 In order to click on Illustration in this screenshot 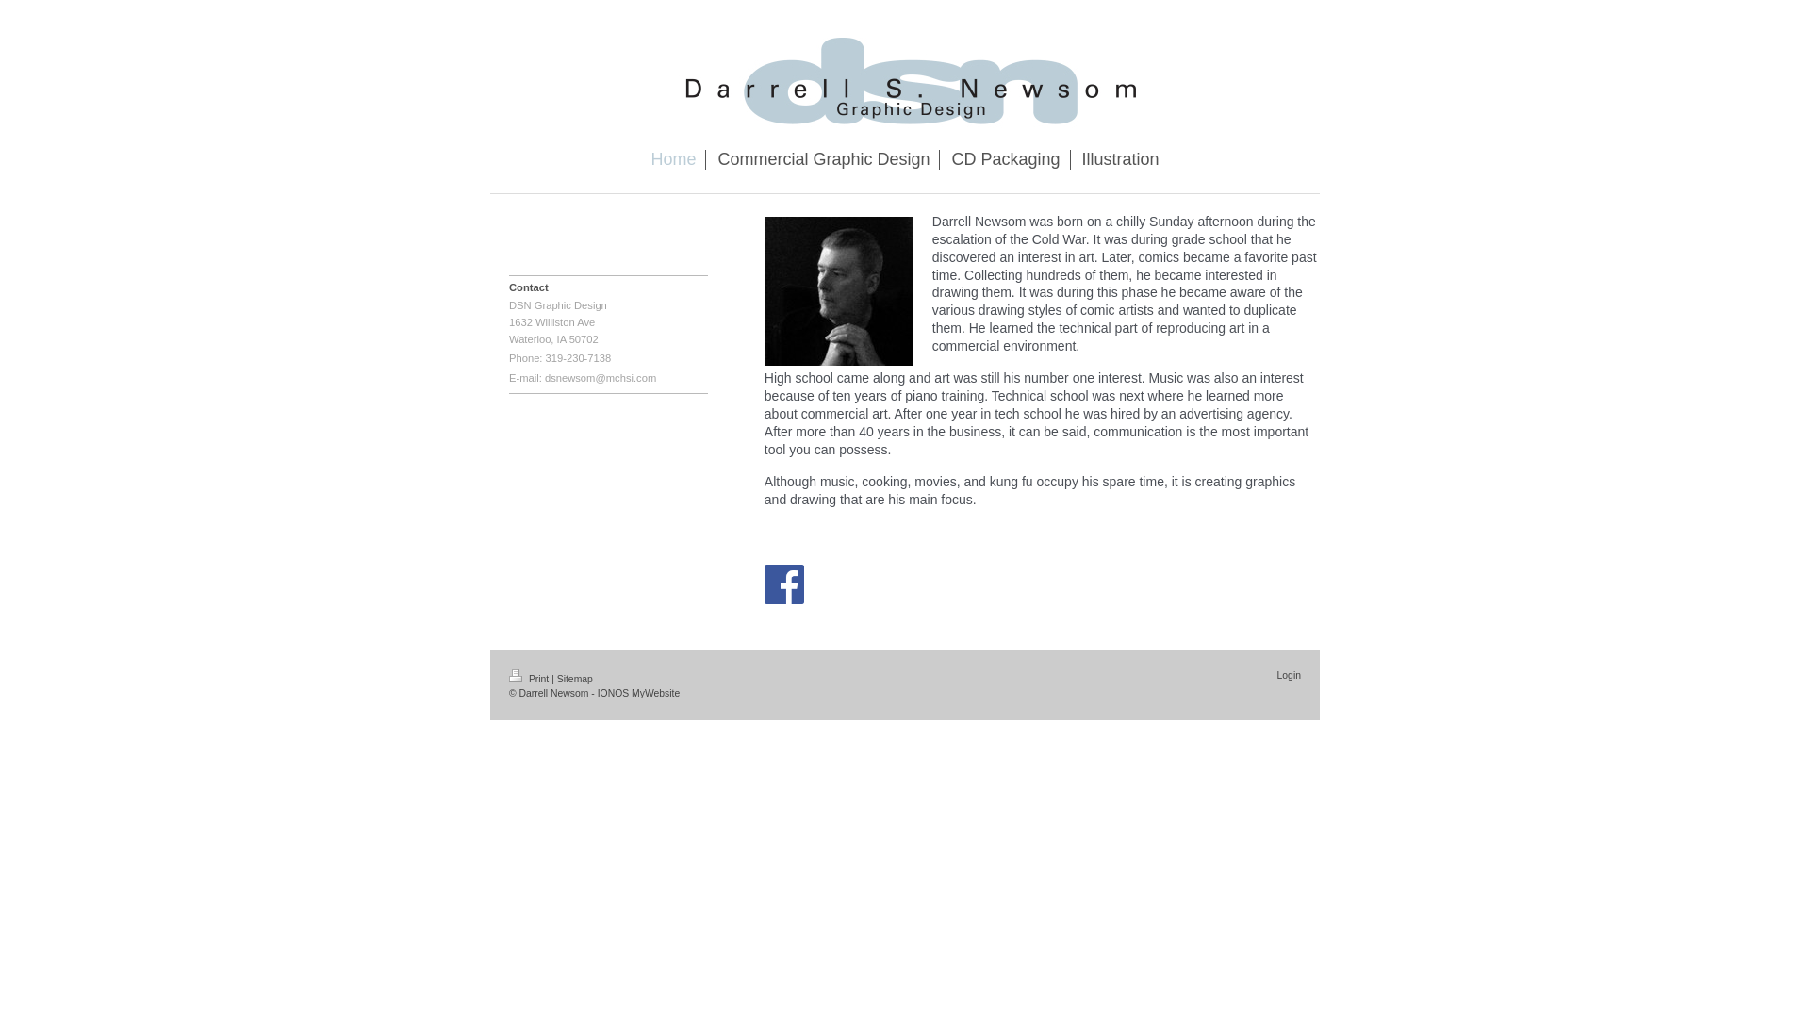, I will do `click(1121, 159)`.